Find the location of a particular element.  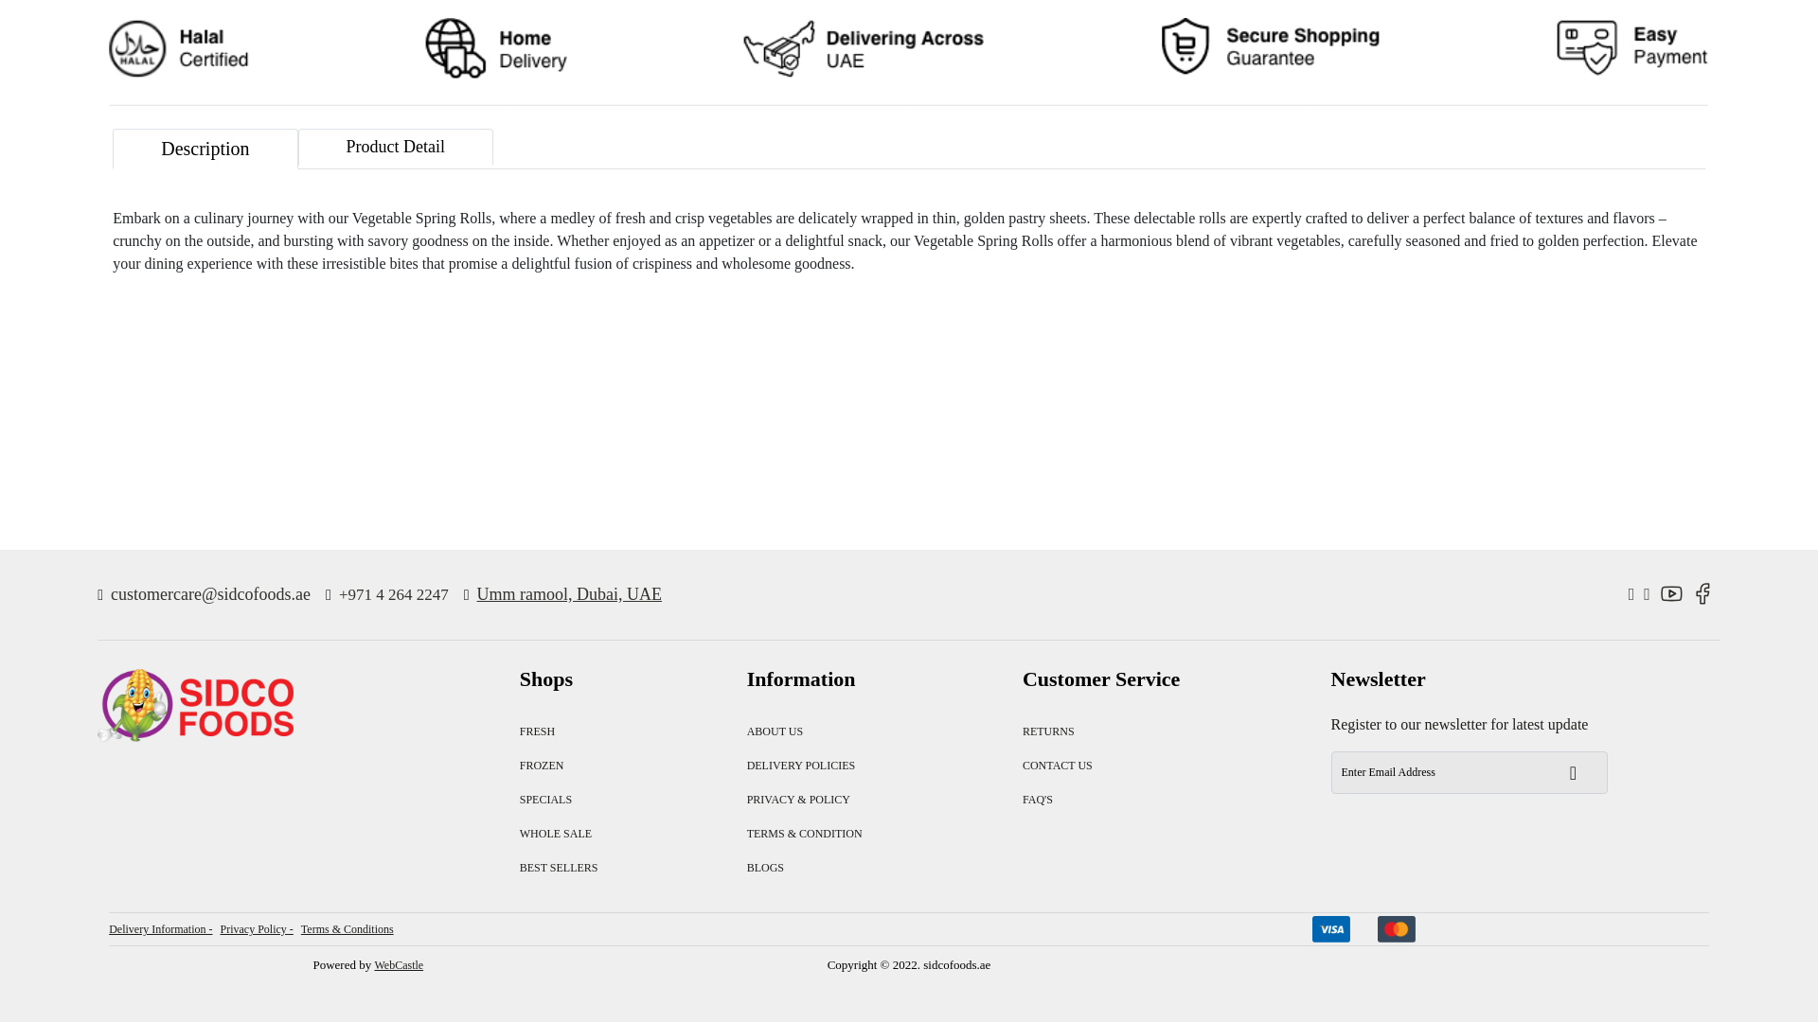

Delivery Information - is located at coordinates (161, 929).